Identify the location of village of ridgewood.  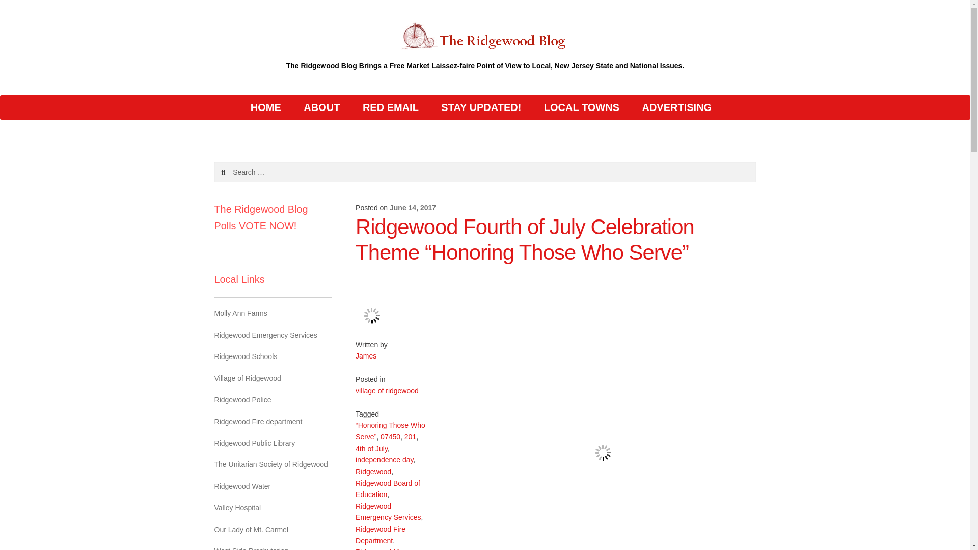
(387, 391).